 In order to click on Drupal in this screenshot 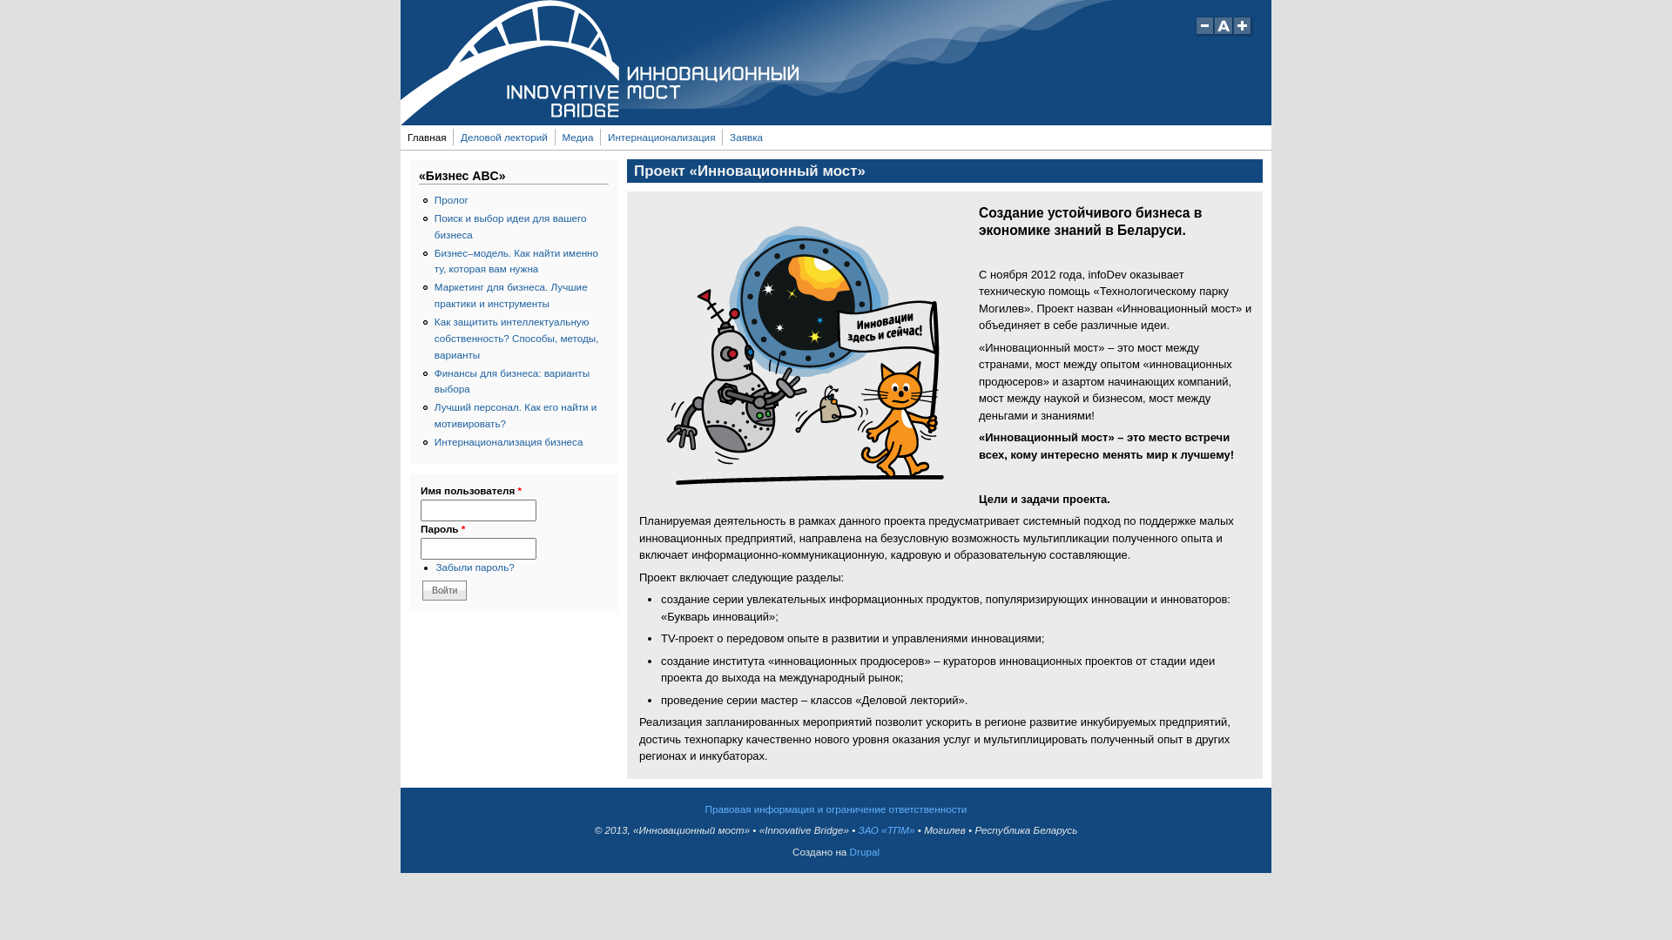, I will do `click(864, 851)`.